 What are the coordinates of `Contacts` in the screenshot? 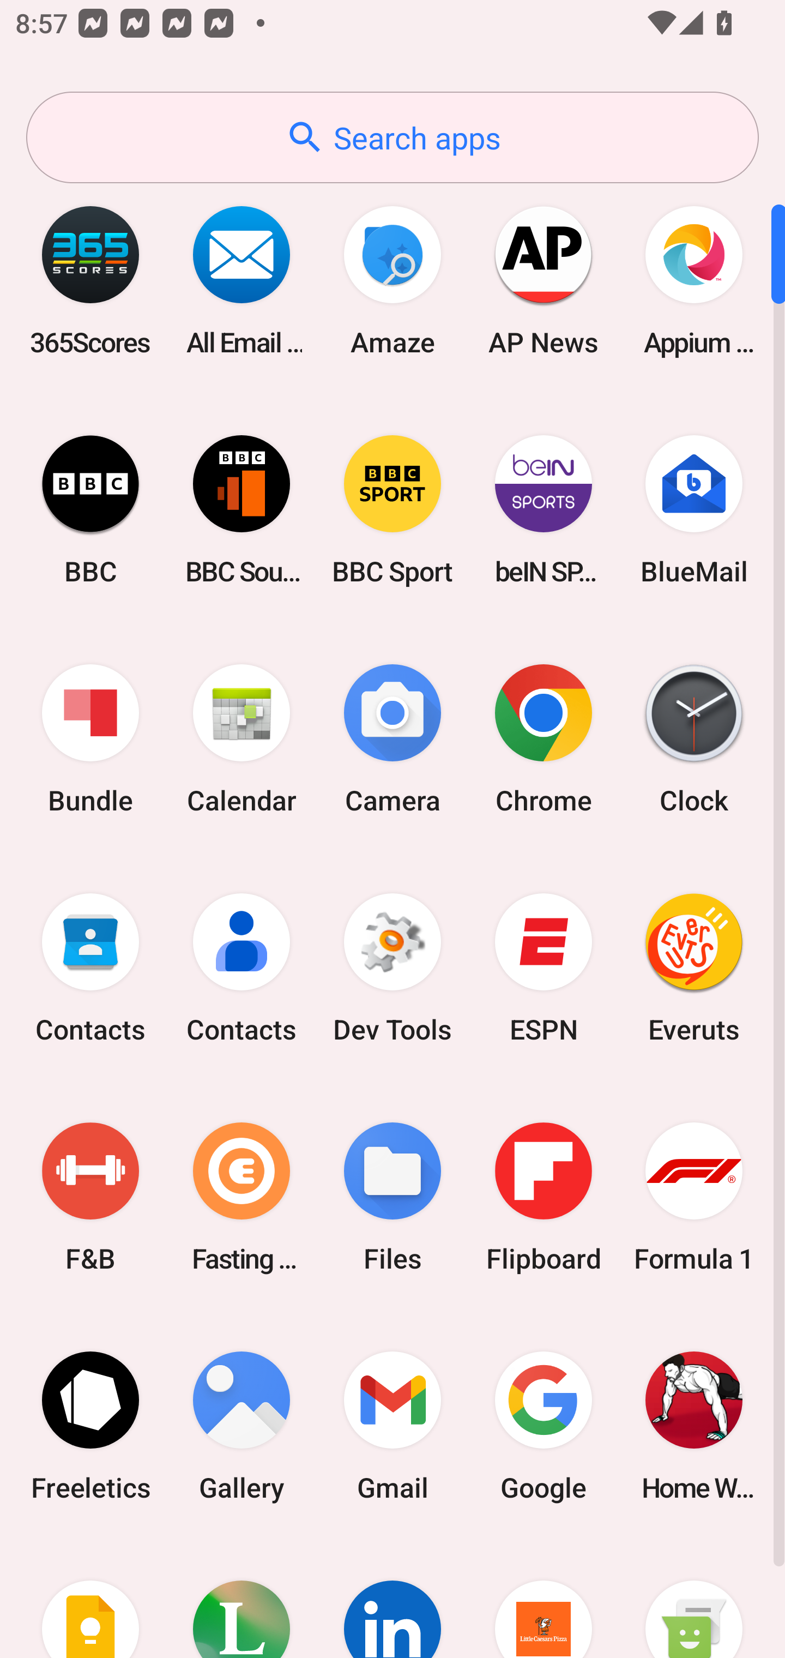 It's located at (241, 968).